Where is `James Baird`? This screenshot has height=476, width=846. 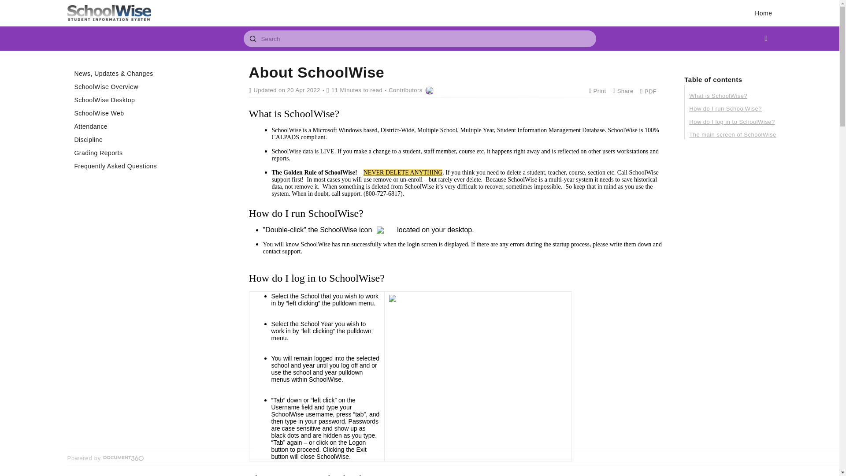 James Baird is located at coordinates (429, 90).